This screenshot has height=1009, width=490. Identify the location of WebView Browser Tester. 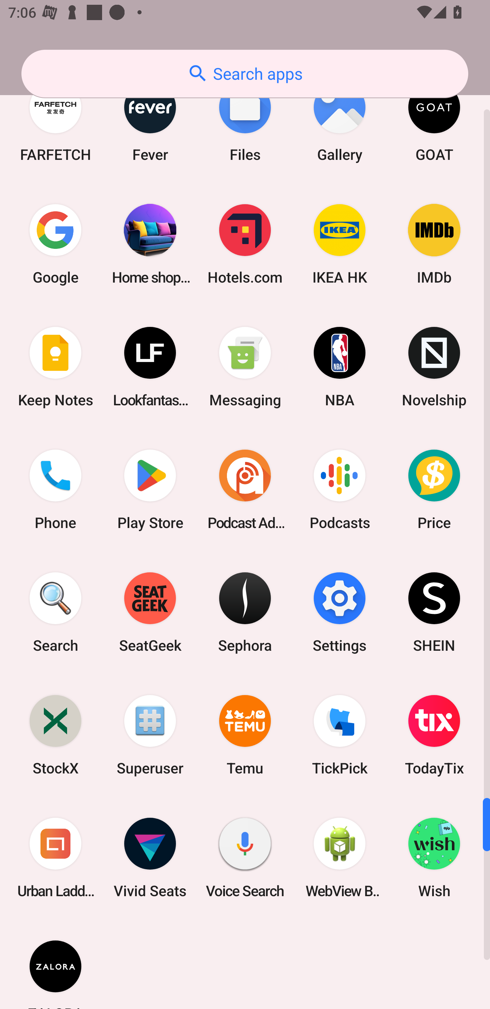
(340, 858).